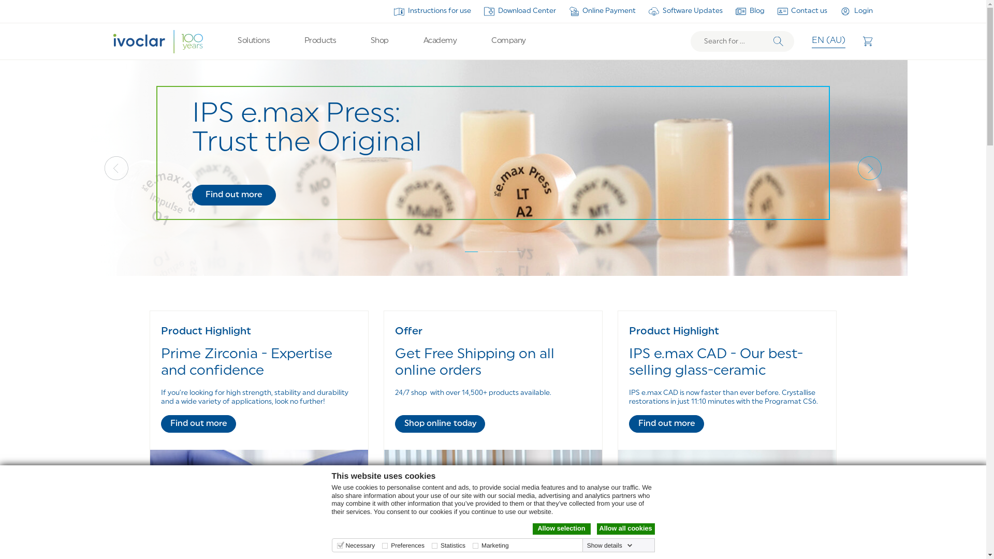 Image resolution: width=994 pixels, height=559 pixels. What do you see at coordinates (667, 424) in the screenshot?
I see `Find out more` at bounding box center [667, 424].